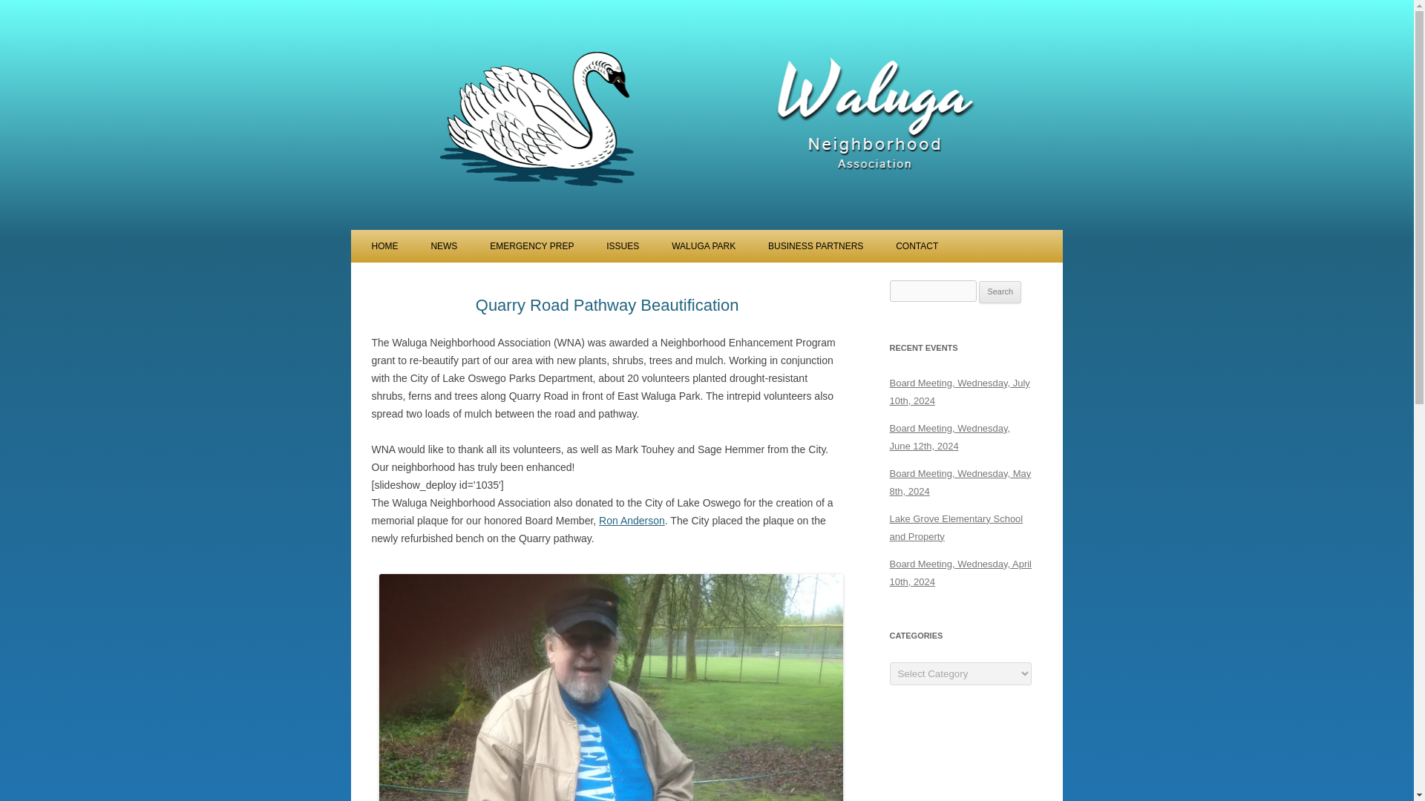 The width and height of the screenshot is (1425, 801). What do you see at coordinates (622, 246) in the screenshot?
I see `ISSUES` at bounding box center [622, 246].